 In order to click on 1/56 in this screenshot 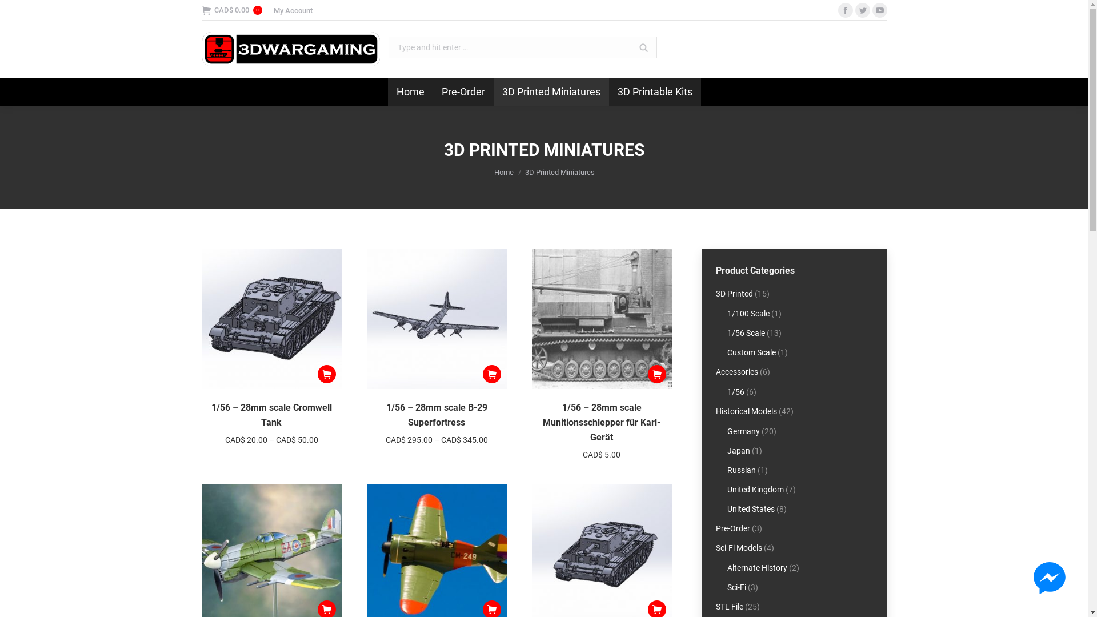, I will do `click(735, 392)`.